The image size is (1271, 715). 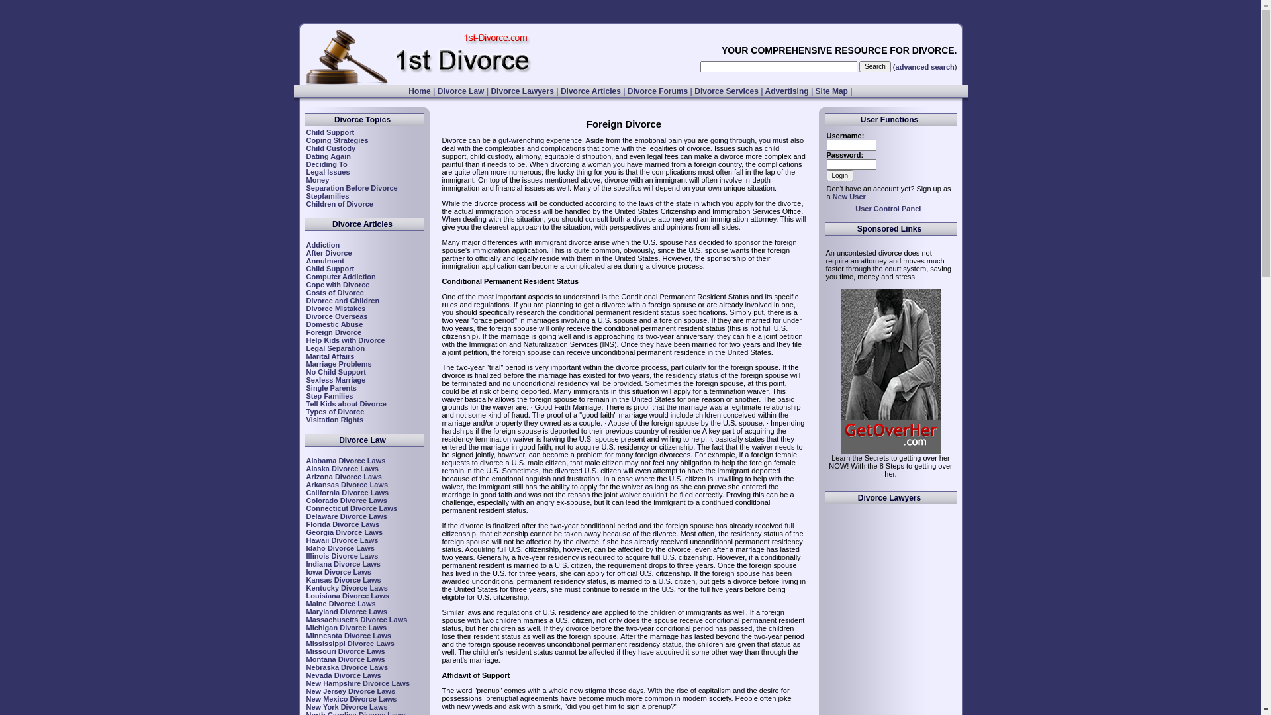 I want to click on Illinois Divorce Laws, so click(x=342, y=556).